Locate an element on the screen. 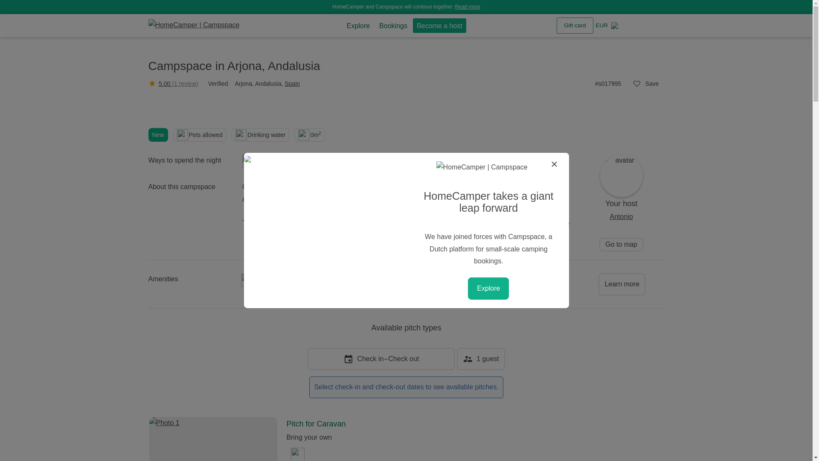  English is located at coordinates (616, 26).